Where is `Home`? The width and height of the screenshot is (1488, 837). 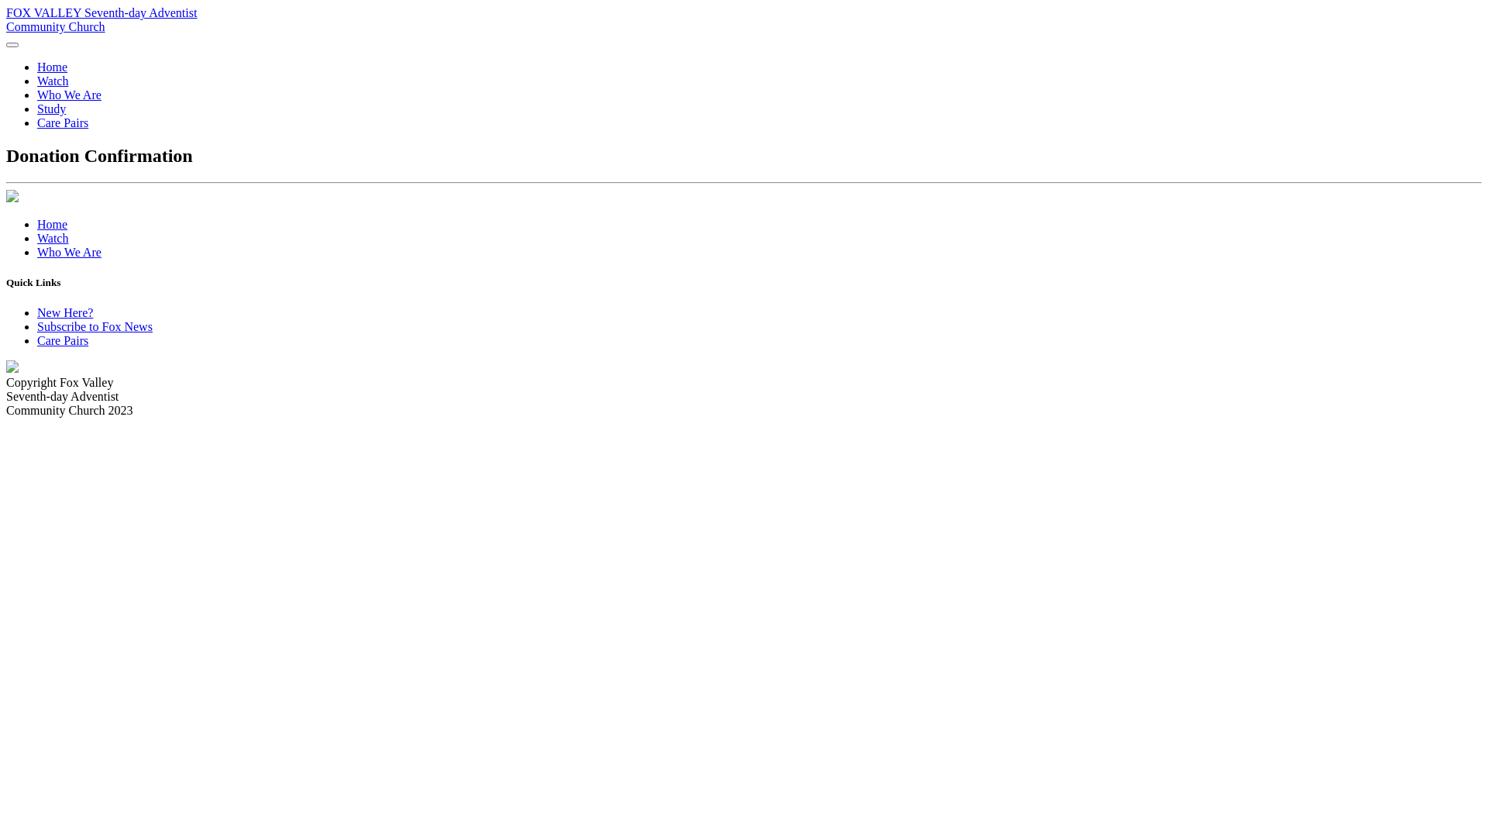
Home is located at coordinates (53, 67).